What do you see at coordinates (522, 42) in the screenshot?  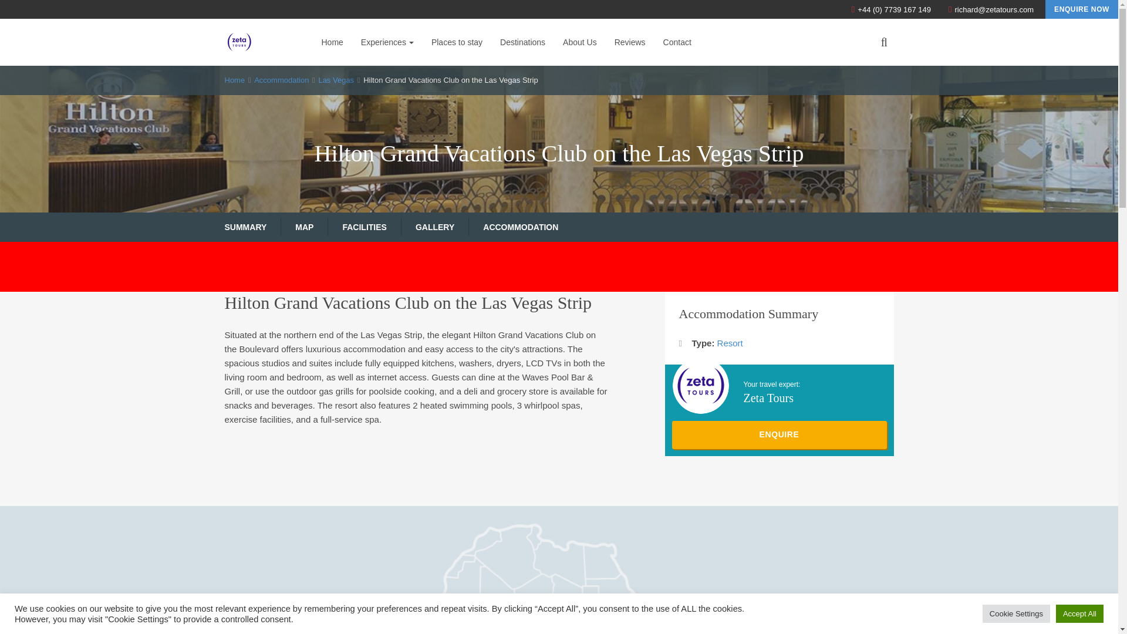 I see `Destinations` at bounding box center [522, 42].